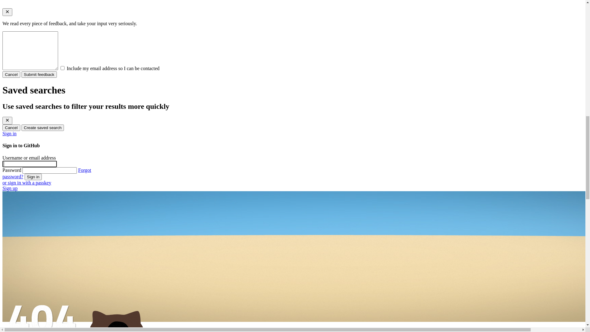  What do you see at coordinates (62, 310) in the screenshot?
I see `White papers, Ebooks, Webinars` at bounding box center [62, 310].